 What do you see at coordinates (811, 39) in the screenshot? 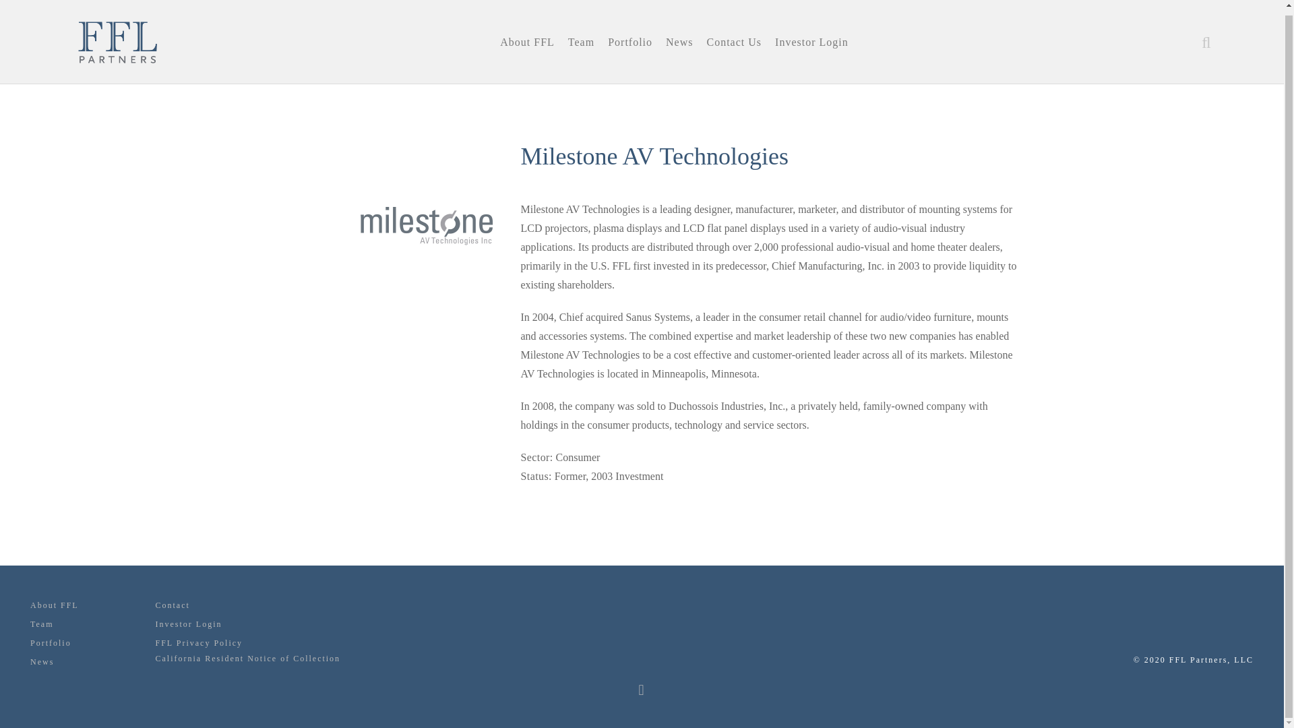
I see `Investor Login` at bounding box center [811, 39].